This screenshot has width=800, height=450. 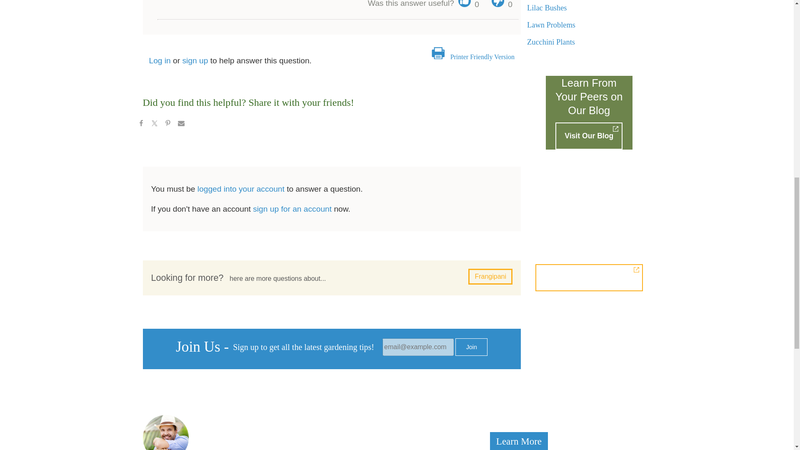 What do you see at coordinates (482, 57) in the screenshot?
I see `Printer Friendly Version` at bounding box center [482, 57].